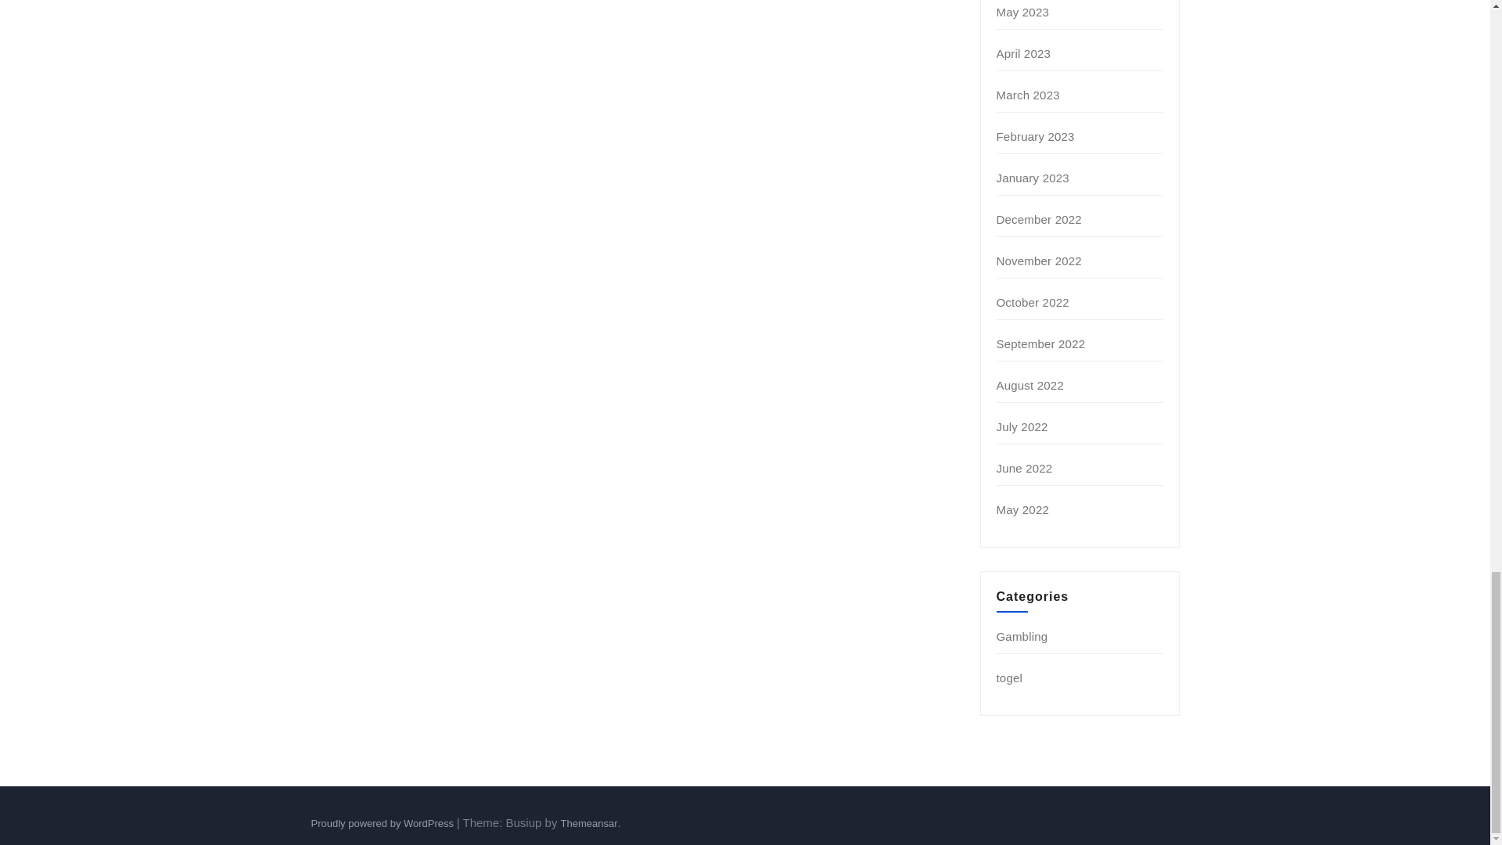  Describe the element at coordinates (1024, 53) in the screenshot. I see `April 2023` at that location.